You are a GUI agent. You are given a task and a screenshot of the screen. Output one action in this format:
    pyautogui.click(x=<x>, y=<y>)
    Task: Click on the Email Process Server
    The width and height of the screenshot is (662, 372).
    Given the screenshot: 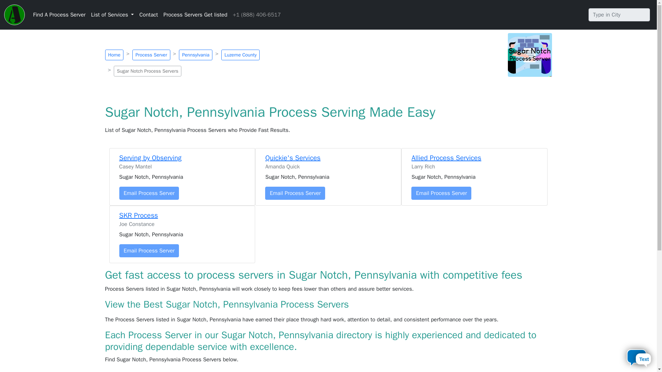 What is the action you would take?
    pyautogui.click(x=149, y=193)
    